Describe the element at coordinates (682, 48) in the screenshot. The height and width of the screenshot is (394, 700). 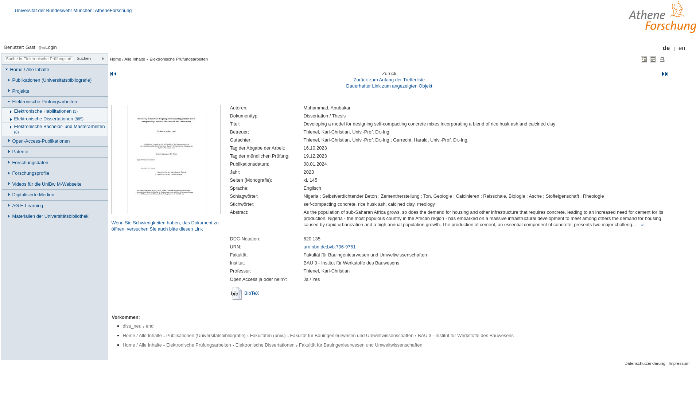
I see `en` at that location.